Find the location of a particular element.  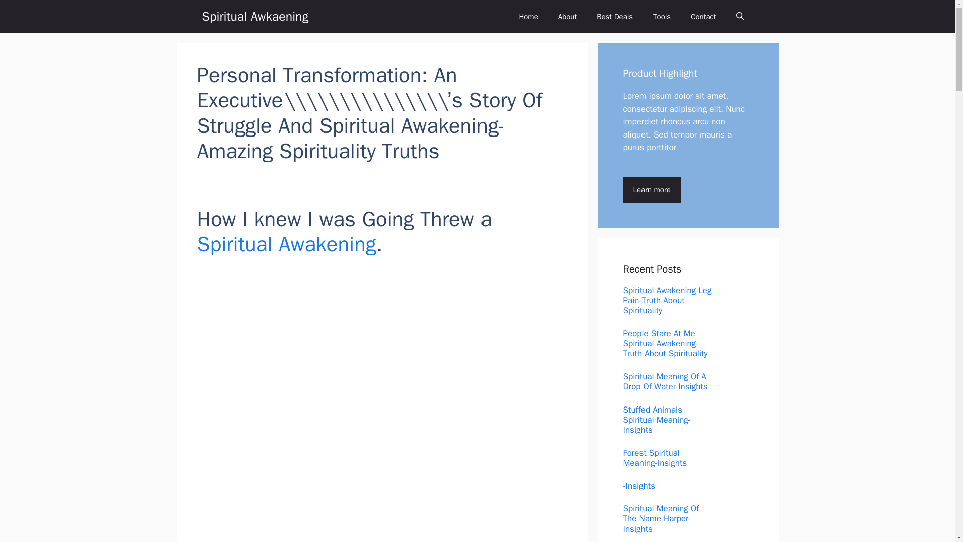

Spiritual Meaning Of The Name Harper-Insights is located at coordinates (661, 519).